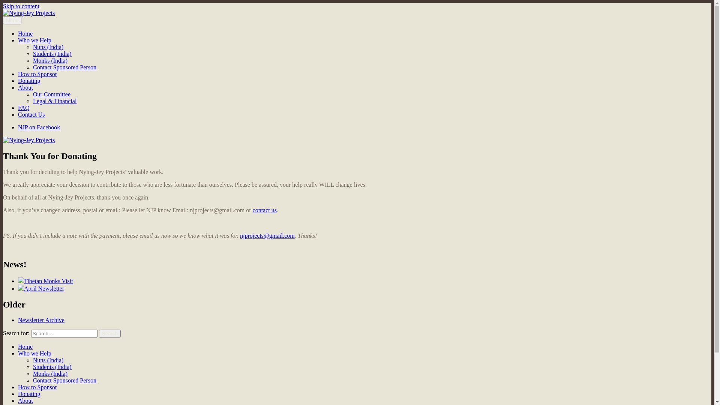 The width and height of the screenshot is (720, 405). What do you see at coordinates (41, 320) in the screenshot?
I see `Newsletter Archive` at bounding box center [41, 320].